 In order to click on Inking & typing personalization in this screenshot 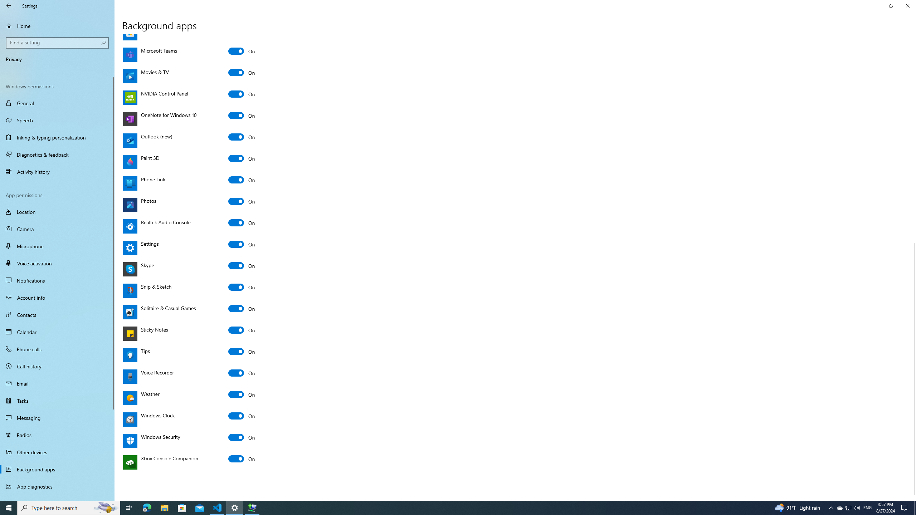, I will do `click(57, 137)`.